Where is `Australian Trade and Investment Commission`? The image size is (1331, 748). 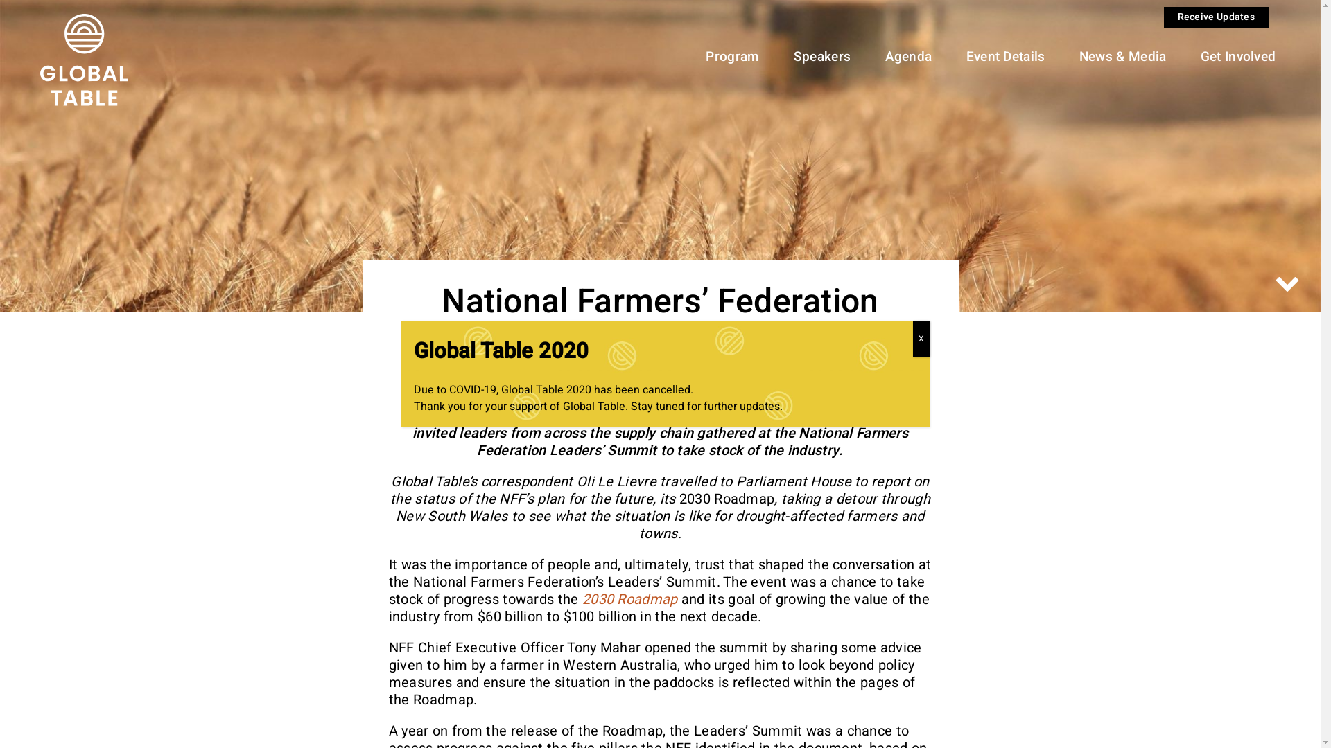
Australian Trade and Investment Commission is located at coordinates (857, 648).